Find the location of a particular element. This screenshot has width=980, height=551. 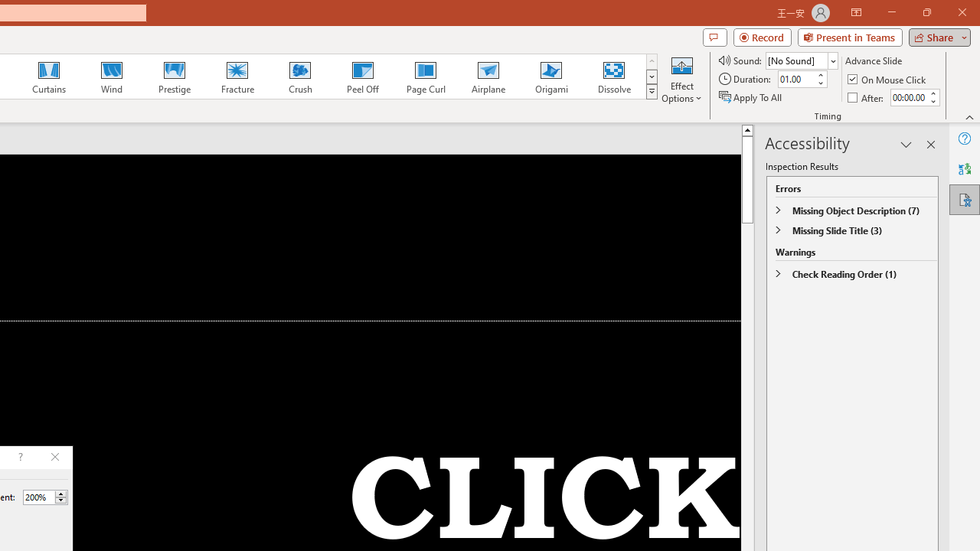

Prestige is located at coordinates (174, 77).